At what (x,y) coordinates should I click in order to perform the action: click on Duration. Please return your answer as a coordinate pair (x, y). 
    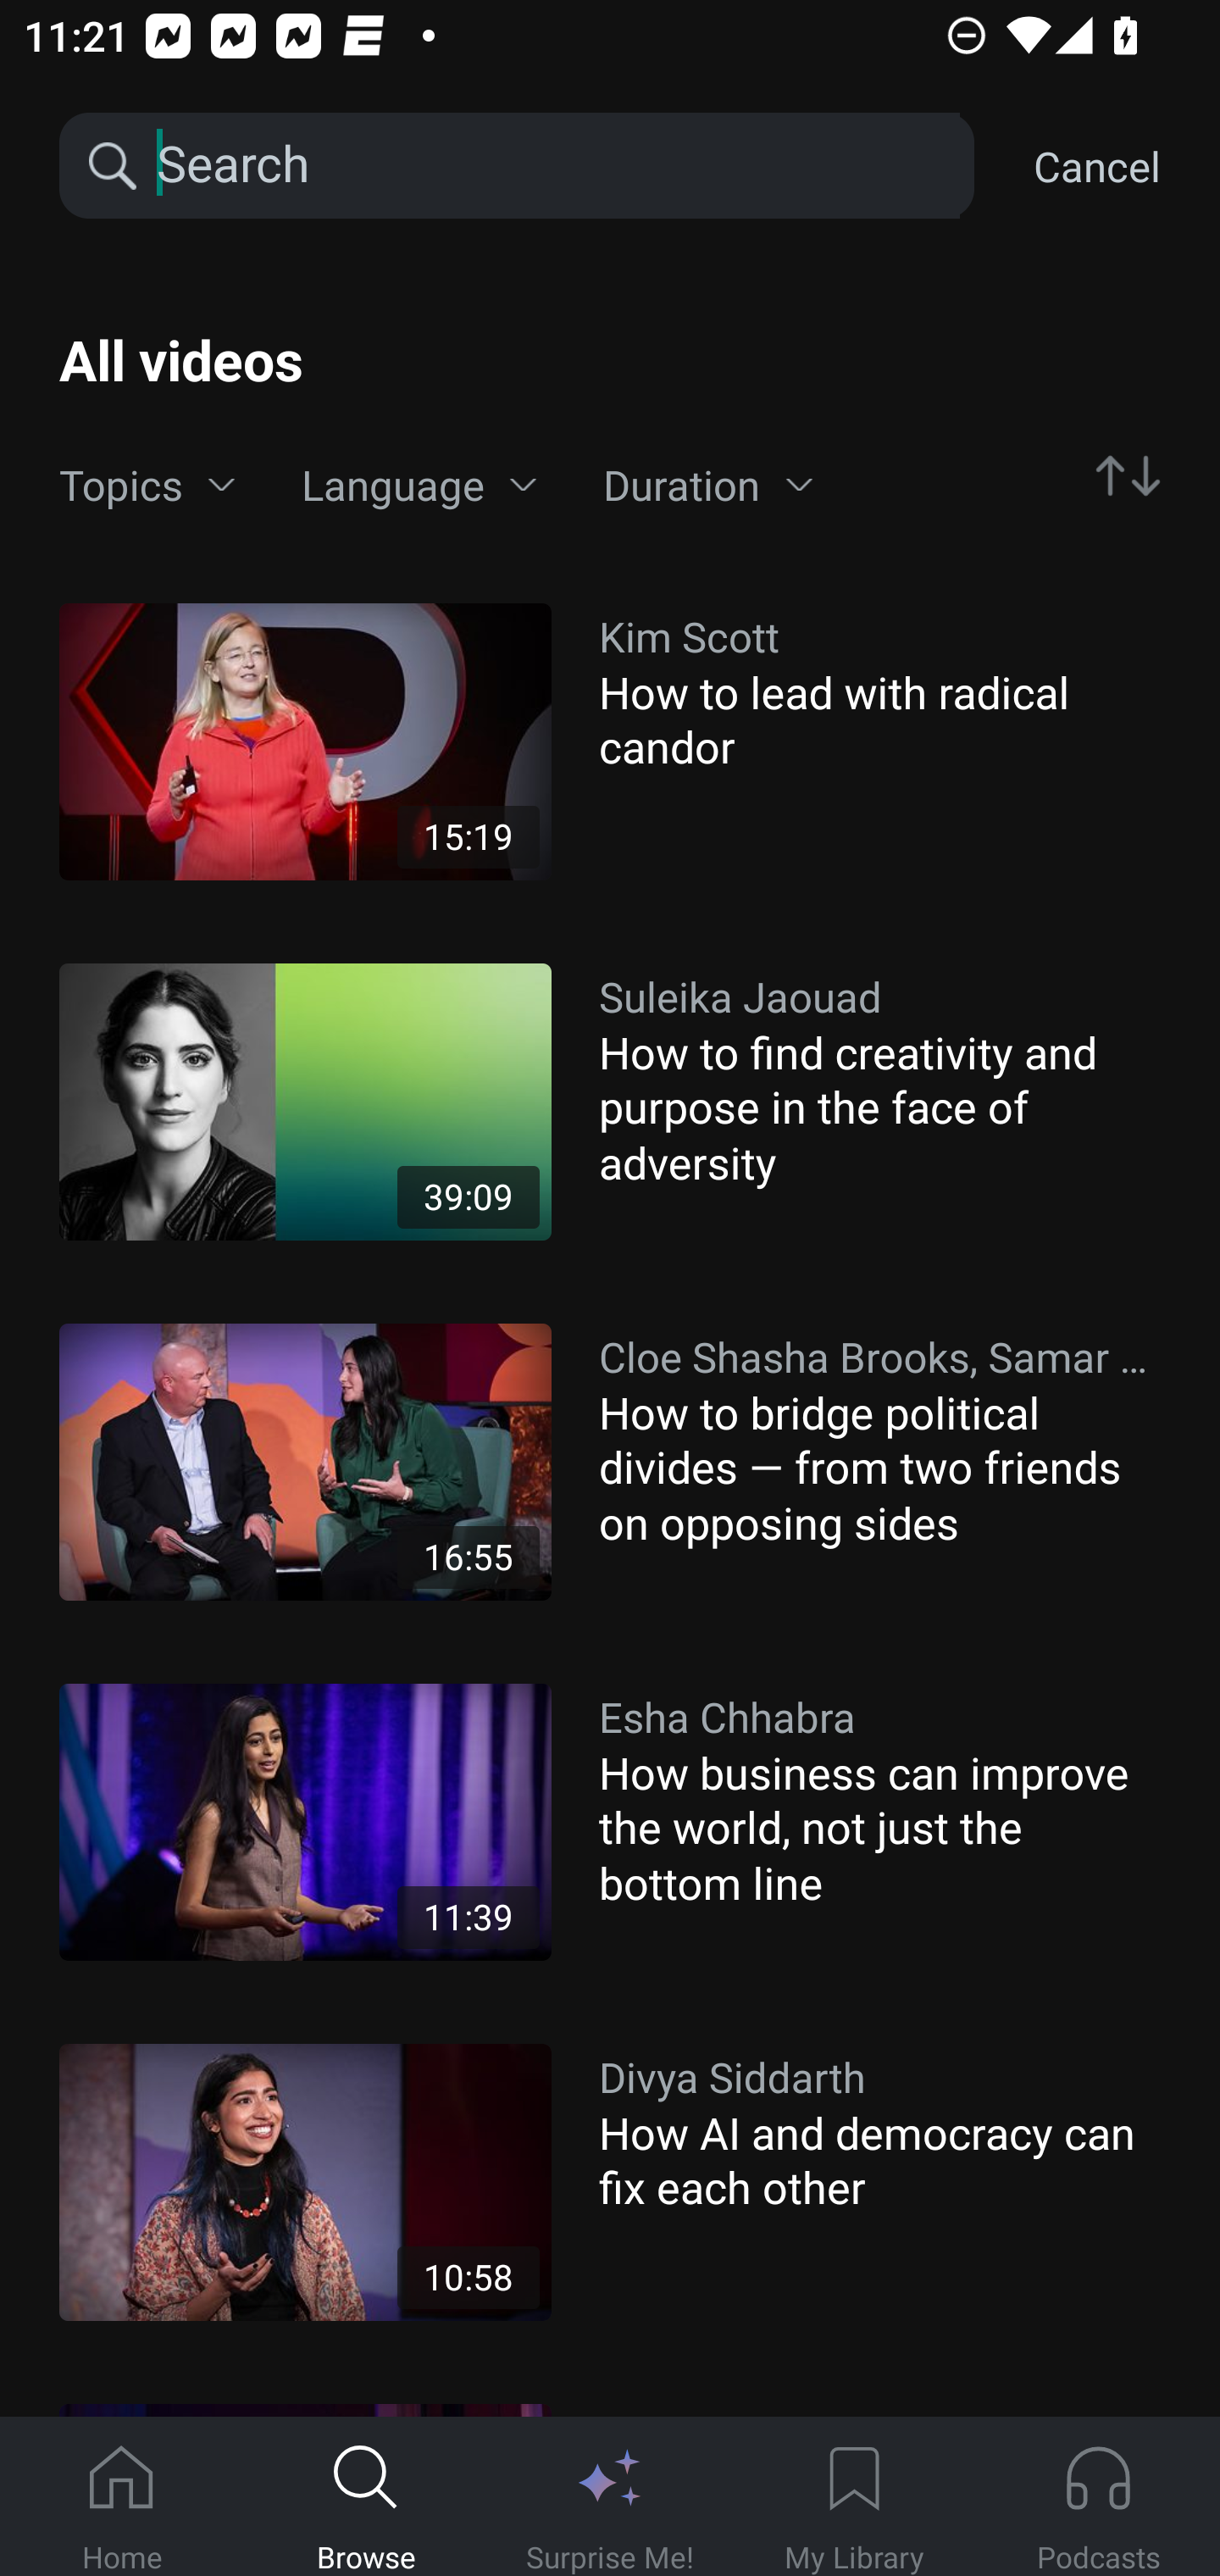
    Looking at the image, I should click on (708, 486).